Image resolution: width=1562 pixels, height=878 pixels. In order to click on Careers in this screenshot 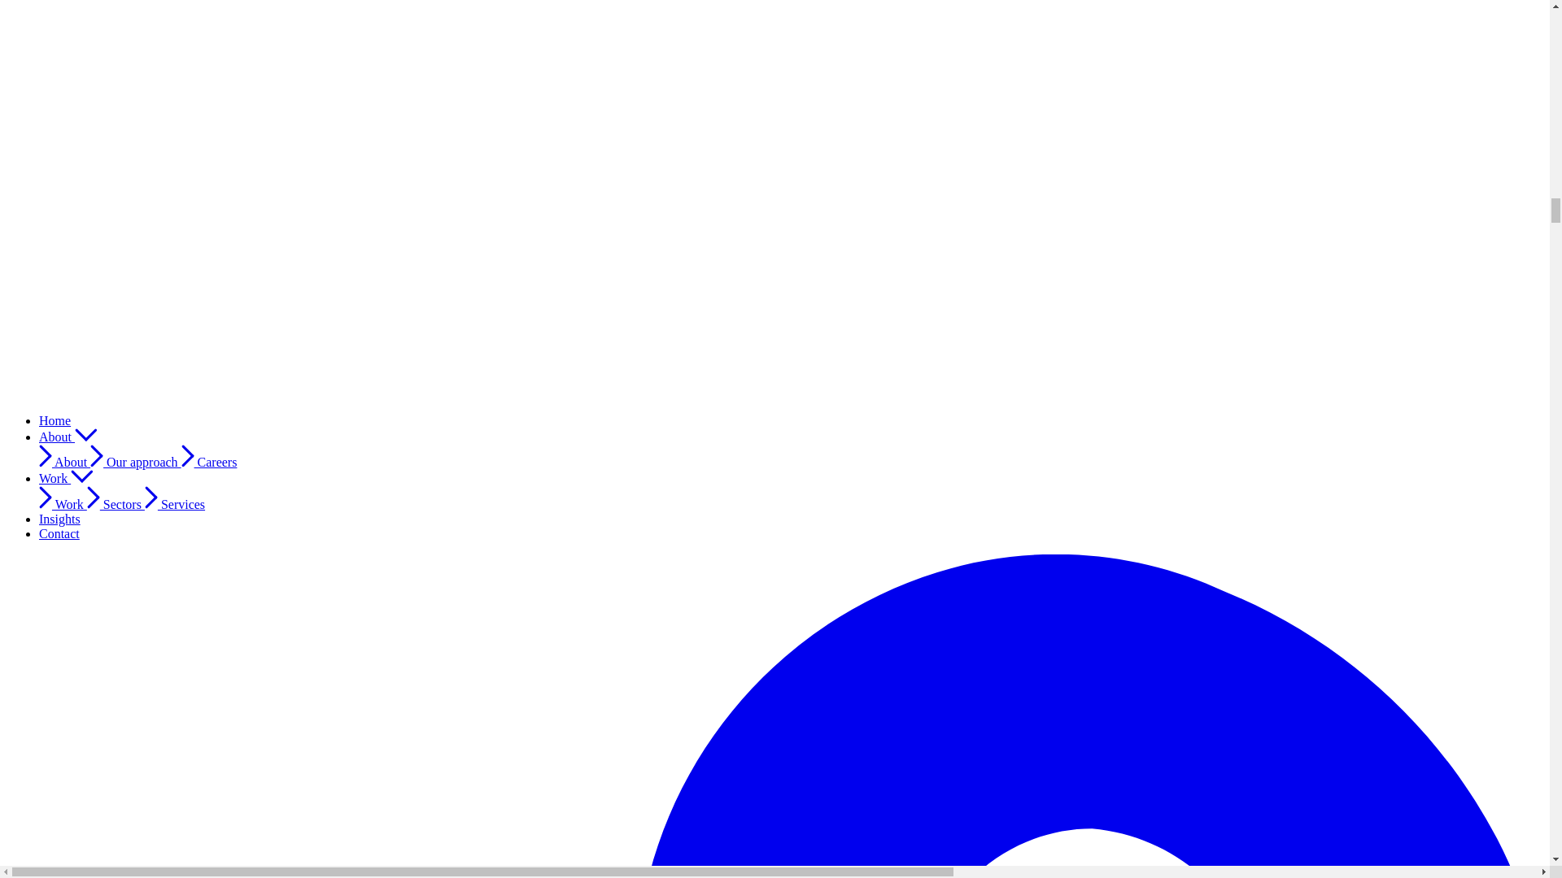, I will do `click(208, 462)`.